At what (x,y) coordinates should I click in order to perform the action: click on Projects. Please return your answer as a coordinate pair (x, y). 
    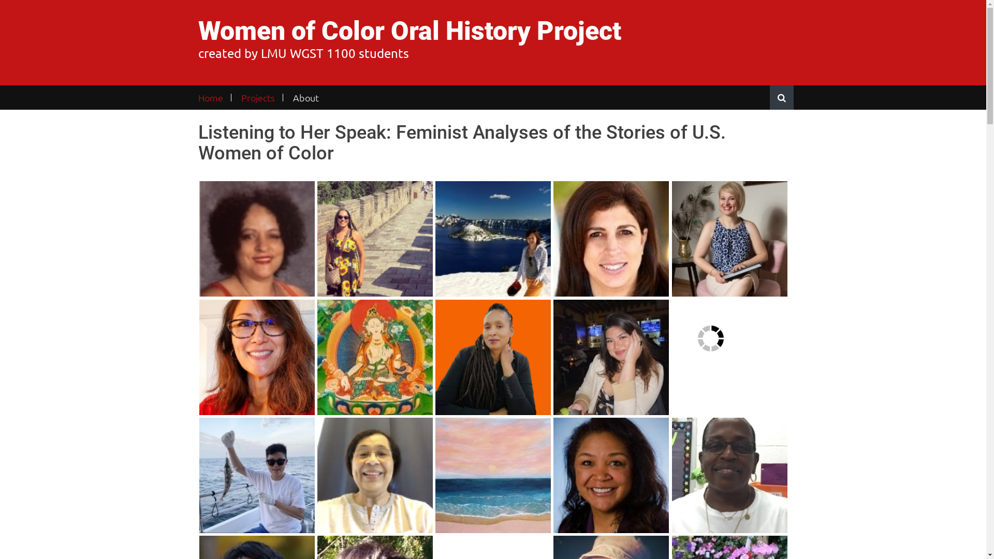
    Looking at the image, I should click on (258, 97).